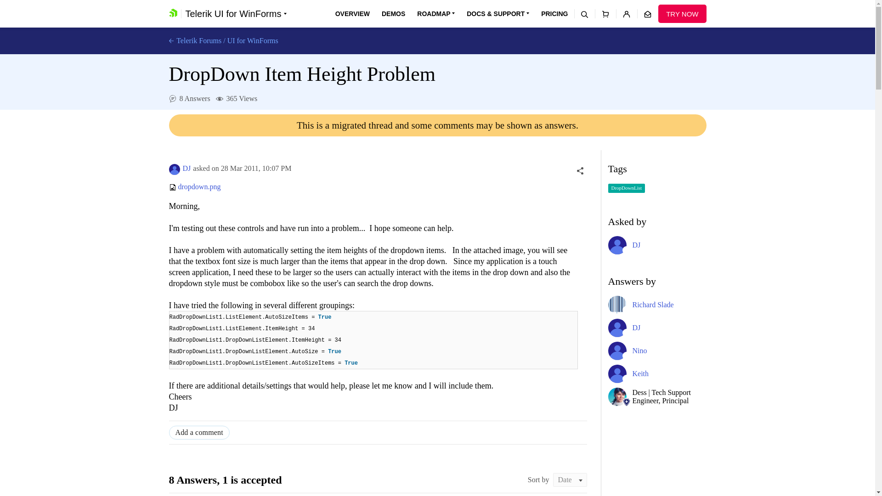 This screenshot has height=496, width=882. Describe the element at coordinates (236, 14) in the screenshot. I see `Telerik UI for WinForms` at that location.